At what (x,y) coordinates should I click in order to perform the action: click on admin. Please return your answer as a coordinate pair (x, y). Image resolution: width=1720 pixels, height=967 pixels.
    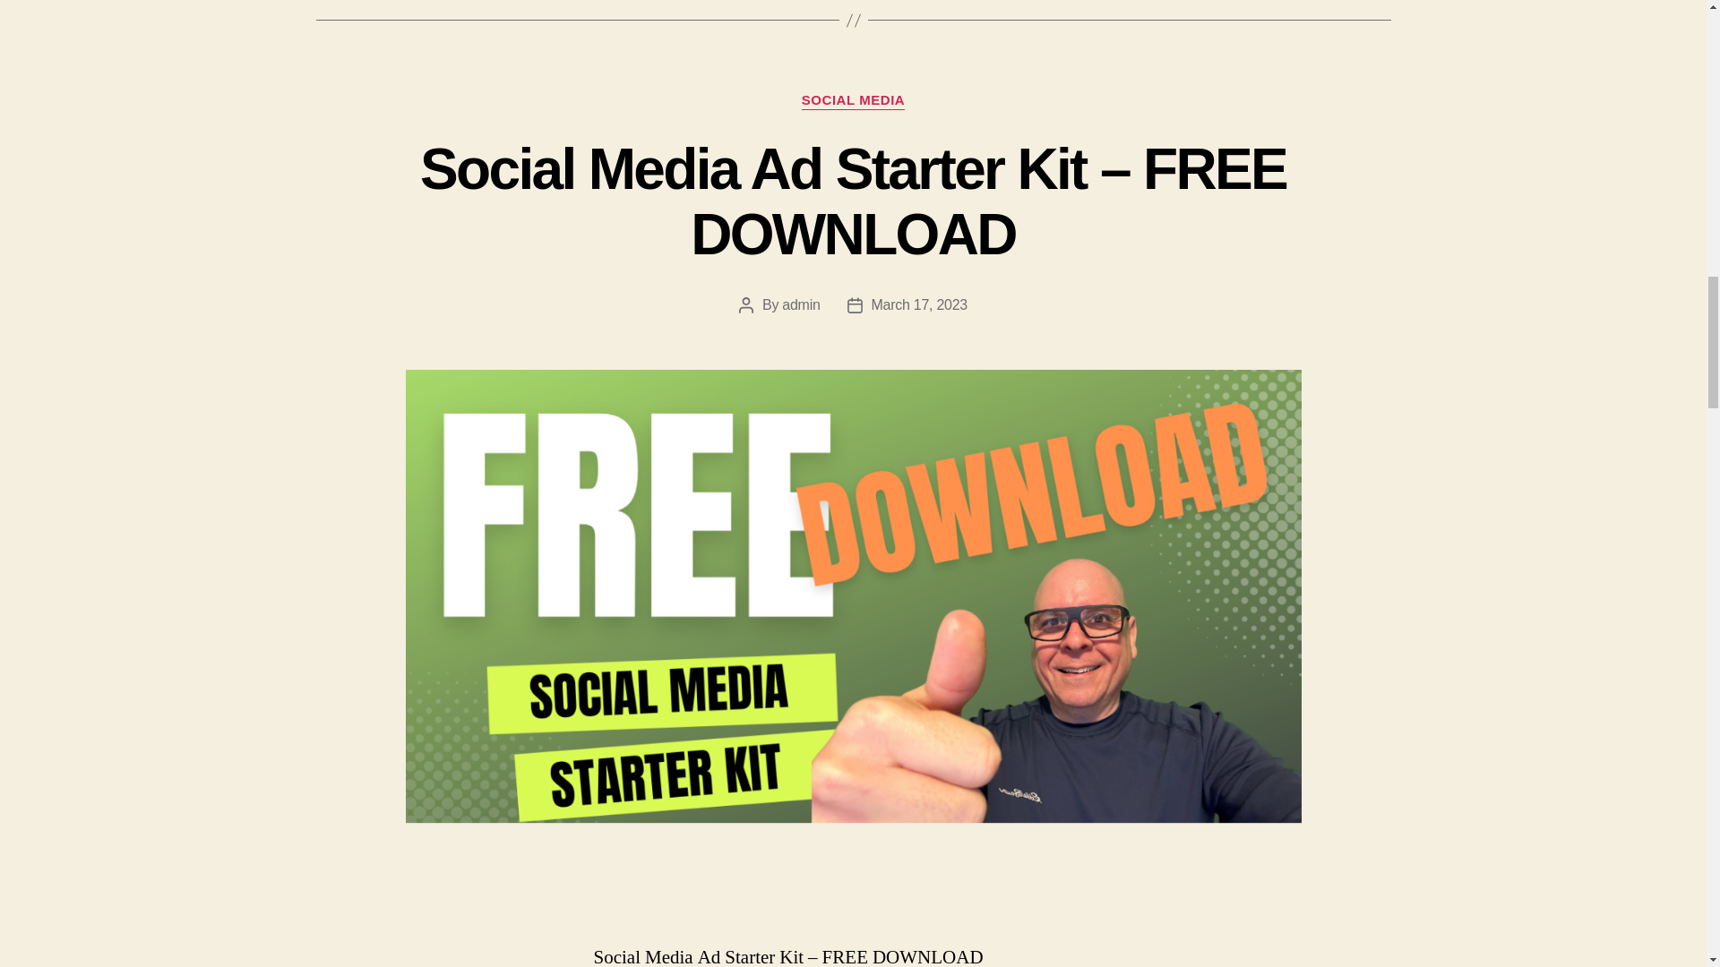
    Looking at the image, I should click on (801, 304).